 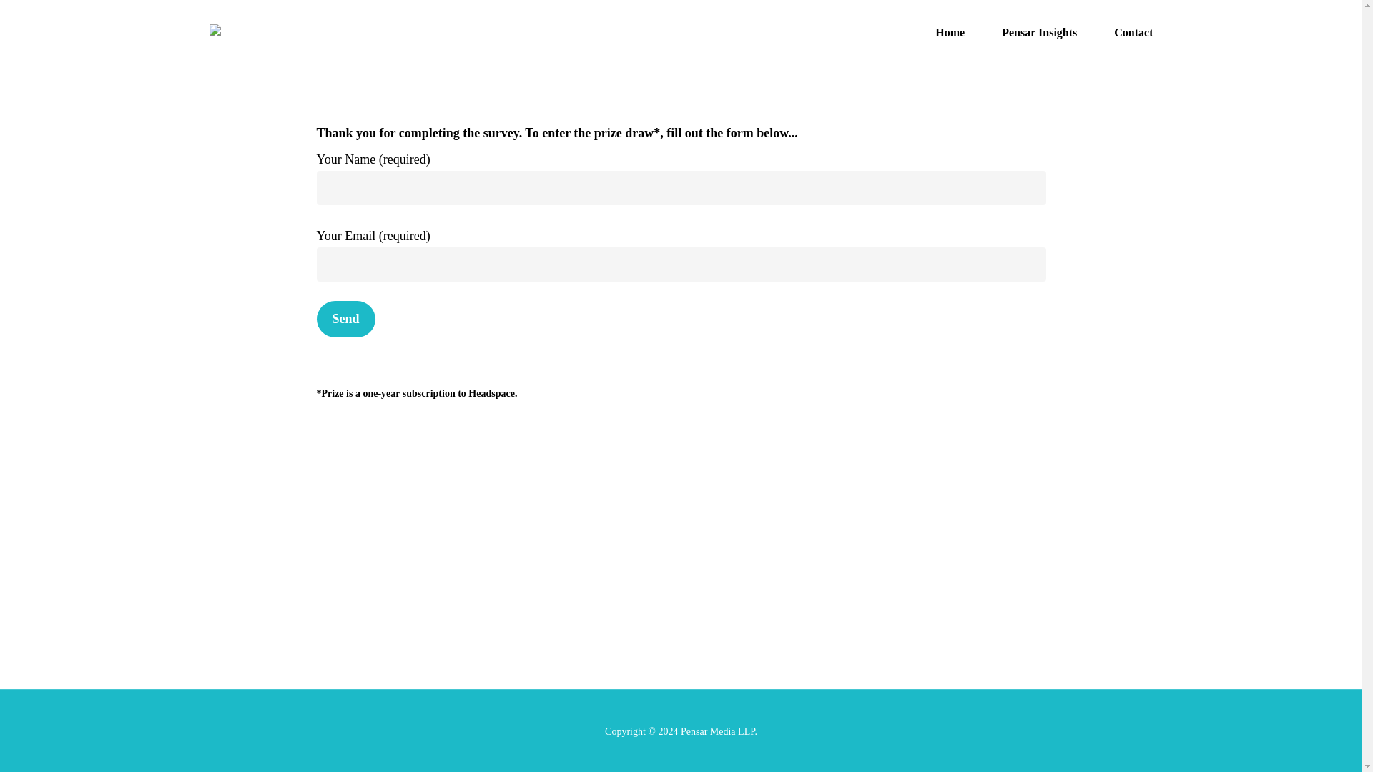 What do you see at coordinates (1133, 33) in the screenshot?
I see `Contact` at bounding box center [1133, 33].